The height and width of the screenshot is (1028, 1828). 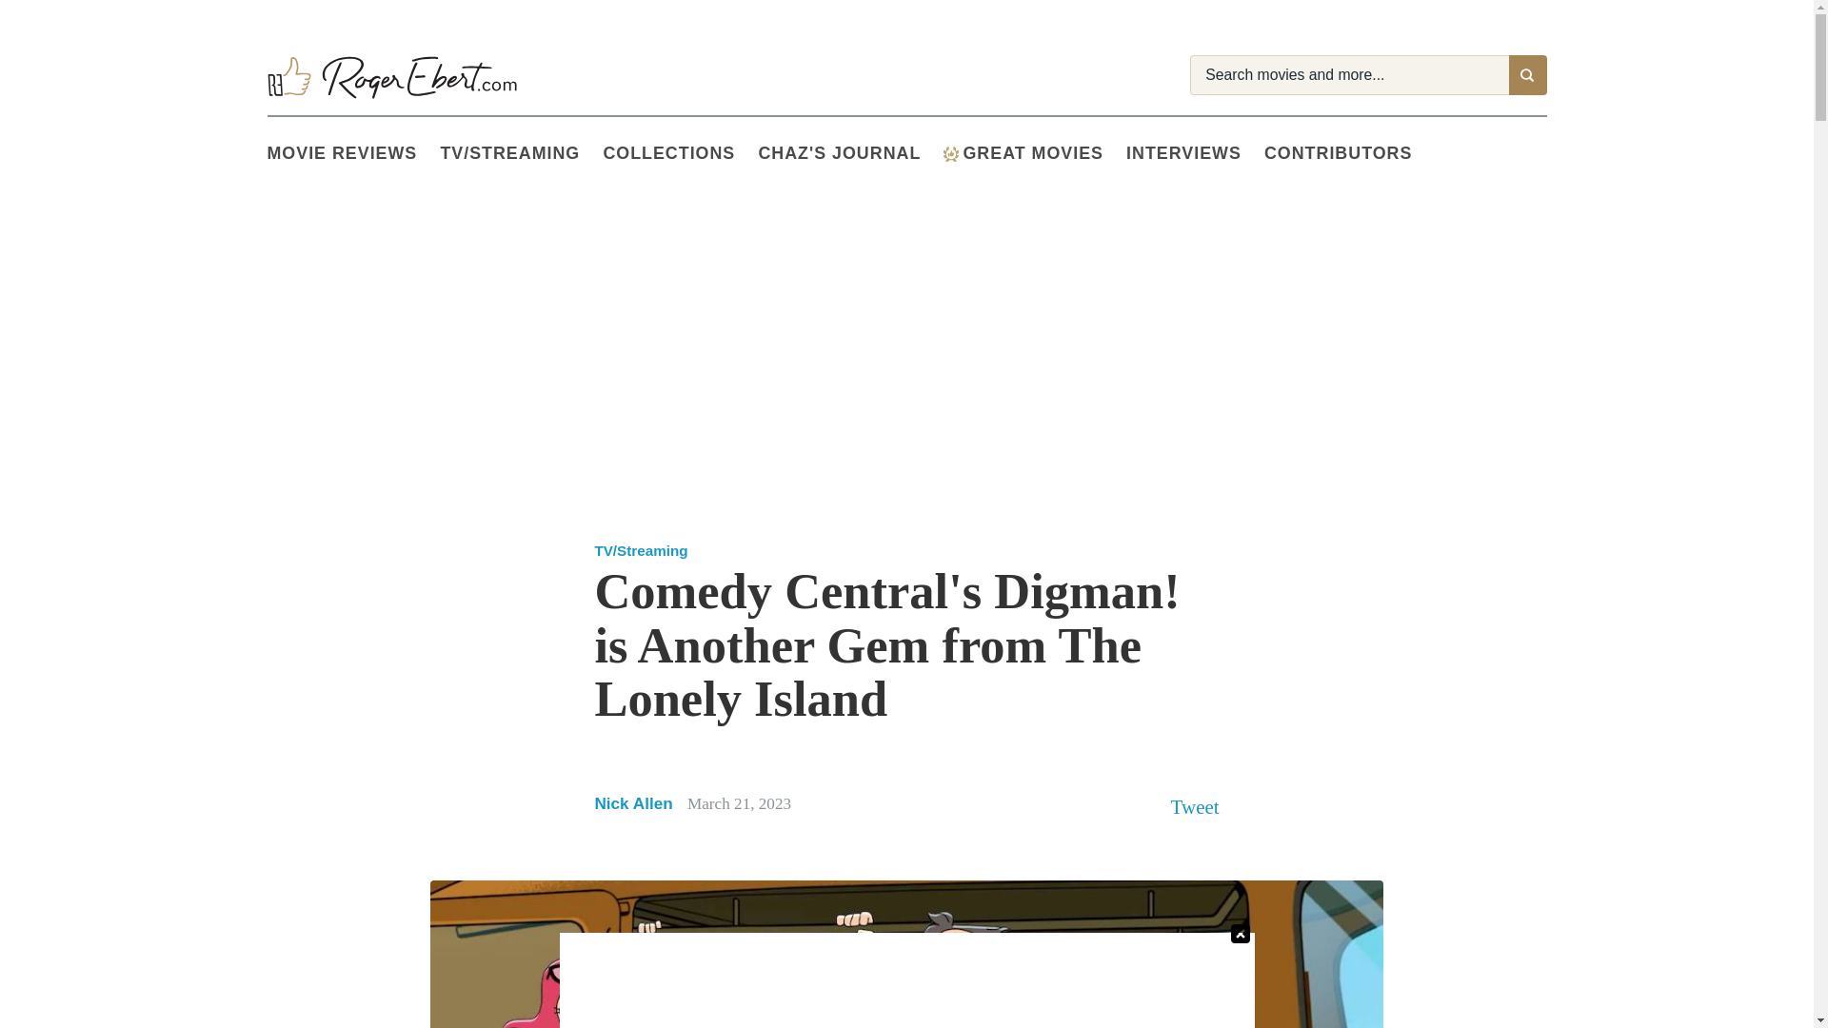 I want to click on Nick Allen, so click(x=633, y=803).